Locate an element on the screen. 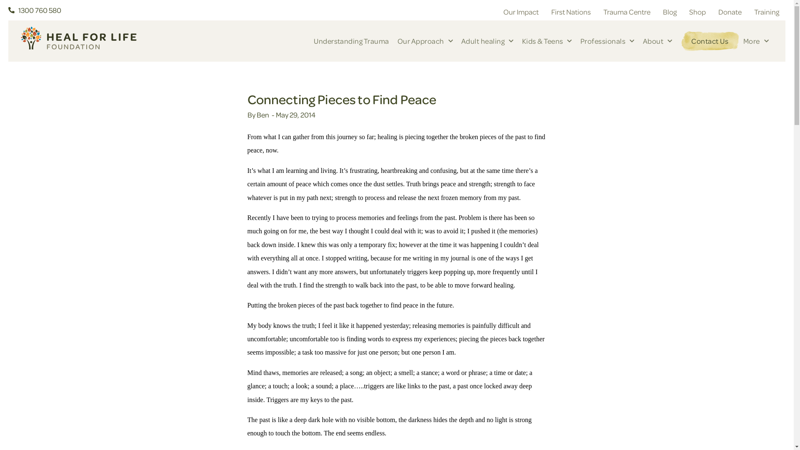 The width and height of the screenshot is (800, 450). First Nations is located at coordinates (571, 12).